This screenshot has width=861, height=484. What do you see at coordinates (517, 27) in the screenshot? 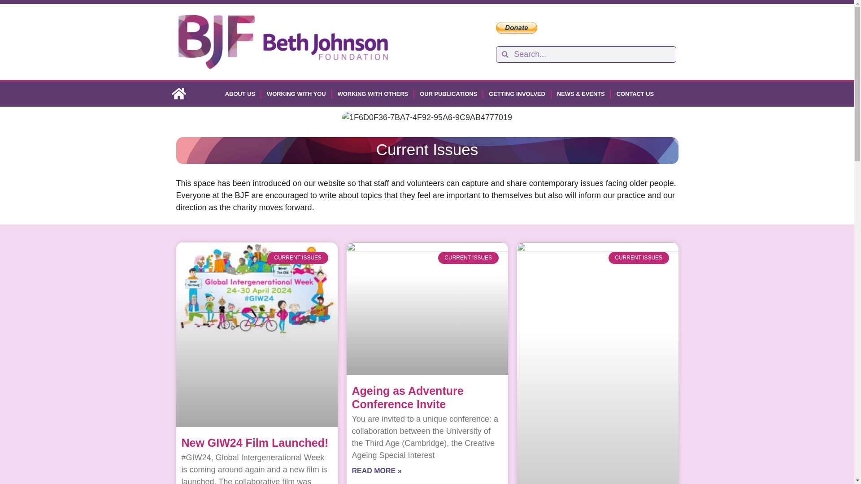
I see `PayPal - The safer, easier way to pay online!` at bounding box center [517, 27].